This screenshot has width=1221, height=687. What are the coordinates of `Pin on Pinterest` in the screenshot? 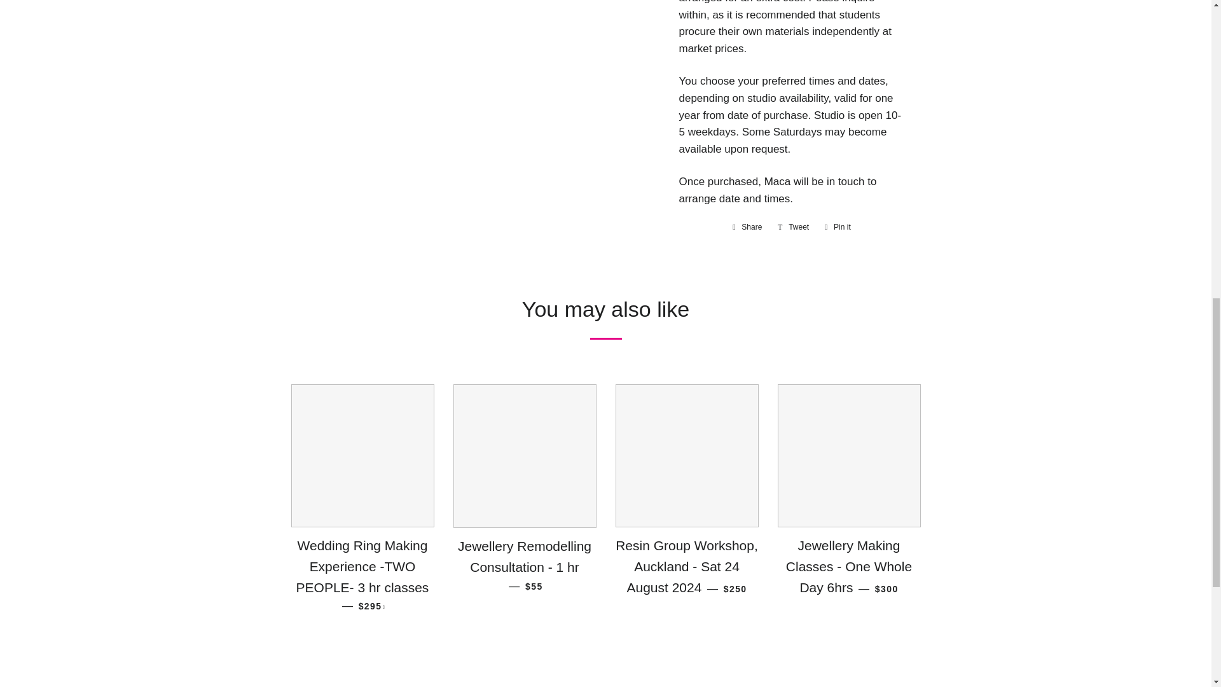 It's located at (837, 226).